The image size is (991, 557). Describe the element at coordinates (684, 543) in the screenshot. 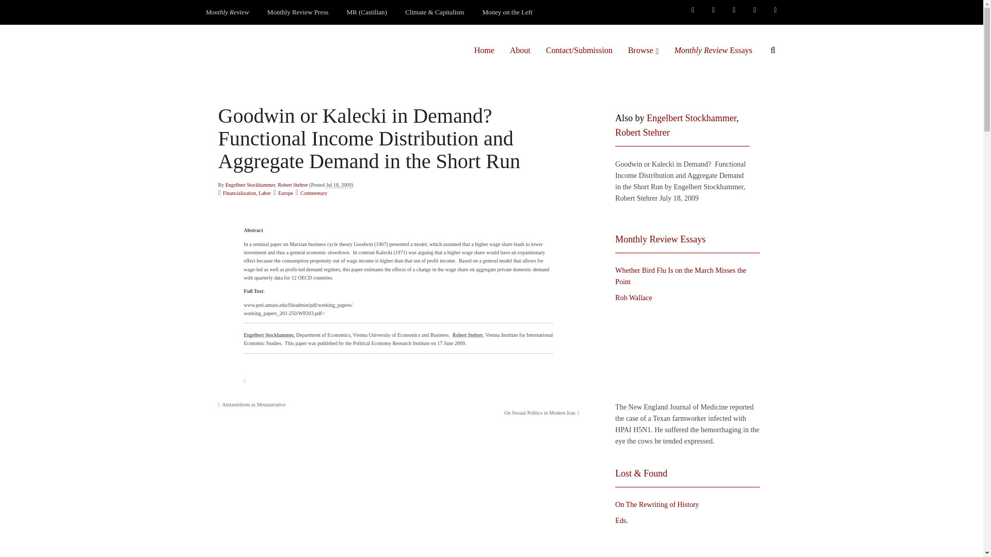

I see `On The Rewriting of History` at that location.